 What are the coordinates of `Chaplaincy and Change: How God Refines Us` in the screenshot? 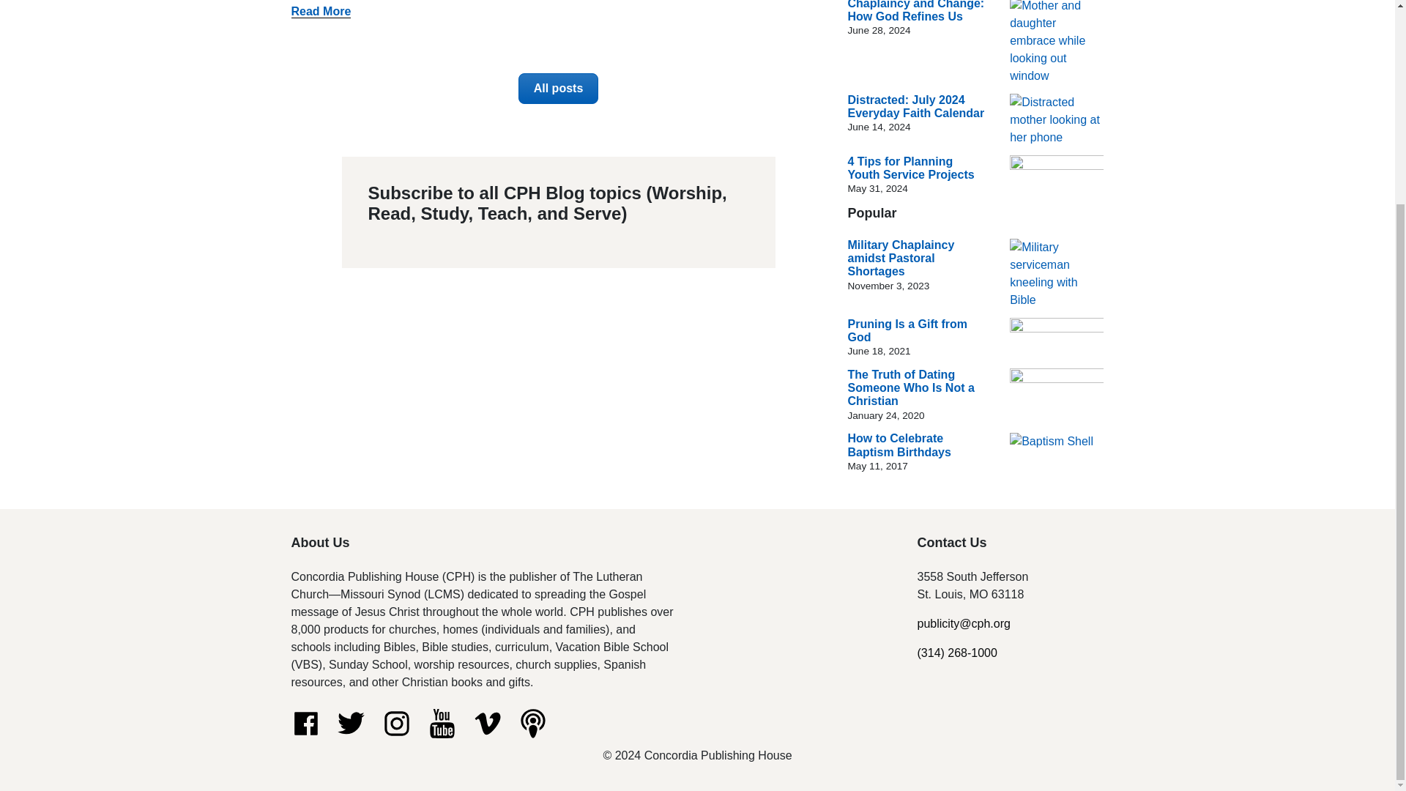 It's located at (916, 12).